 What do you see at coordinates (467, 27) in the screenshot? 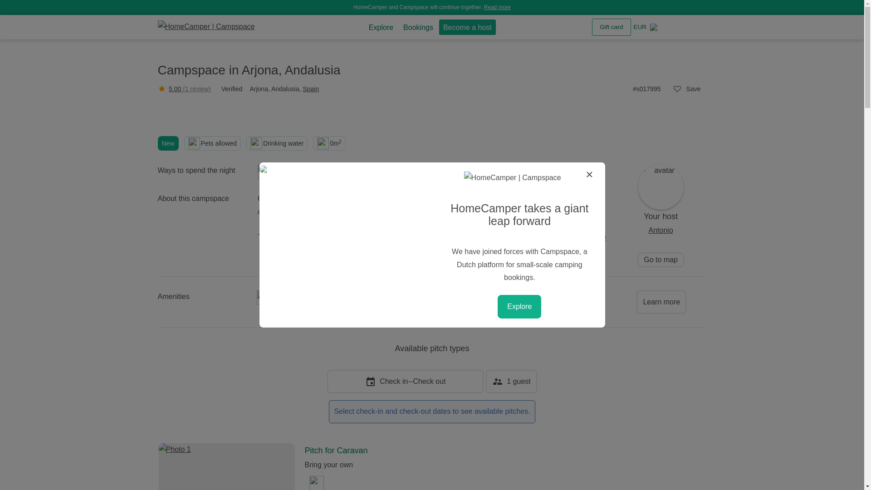
I see `Become a host` at bounding box center [467, 27].